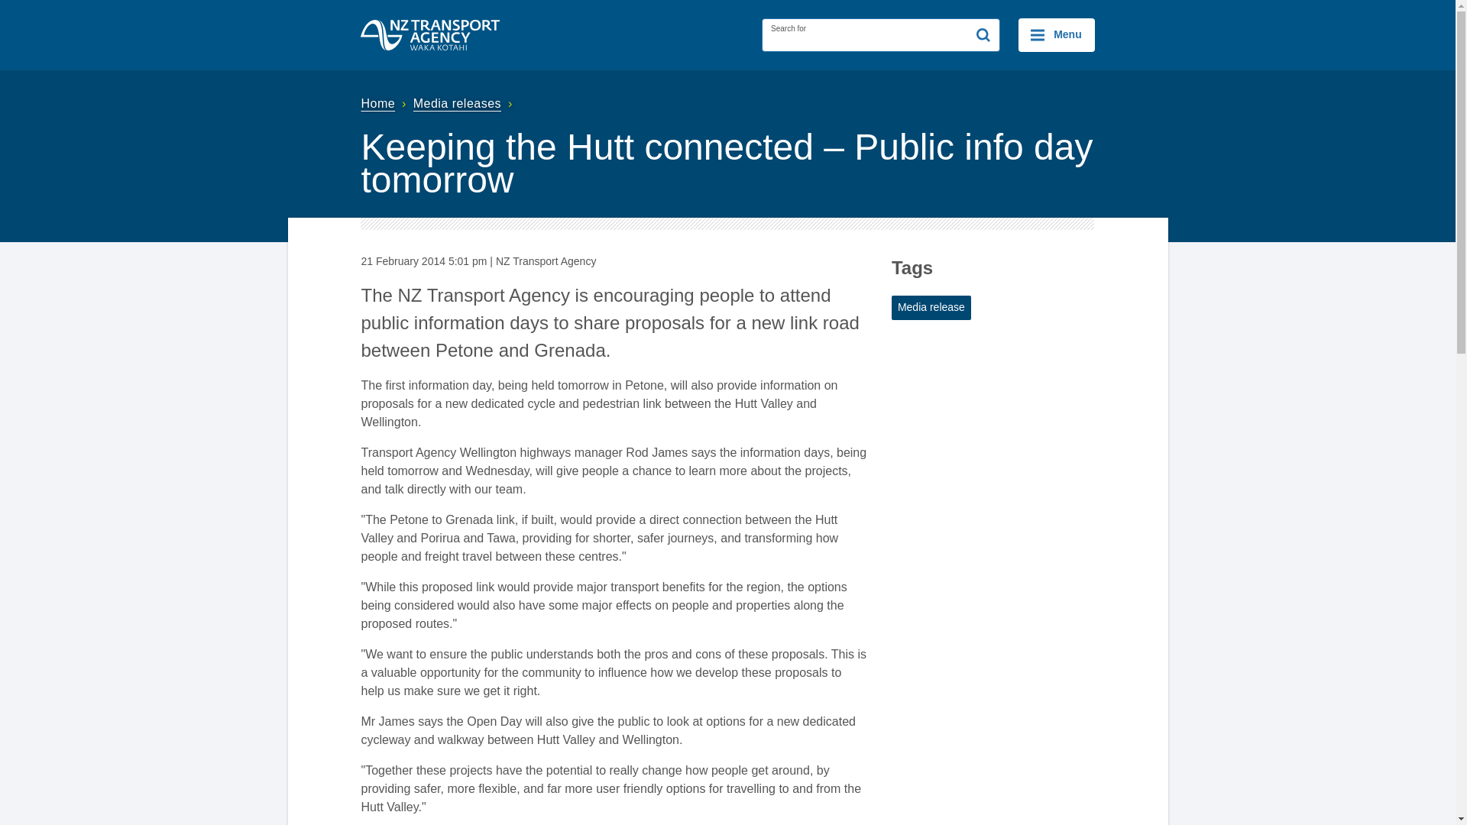 This screenshot has height=825, width=1467. Describe the element at coordinates (430, 34) in the screenshot. I see `NZ Transport Agency Waka Kotahi` at that location.